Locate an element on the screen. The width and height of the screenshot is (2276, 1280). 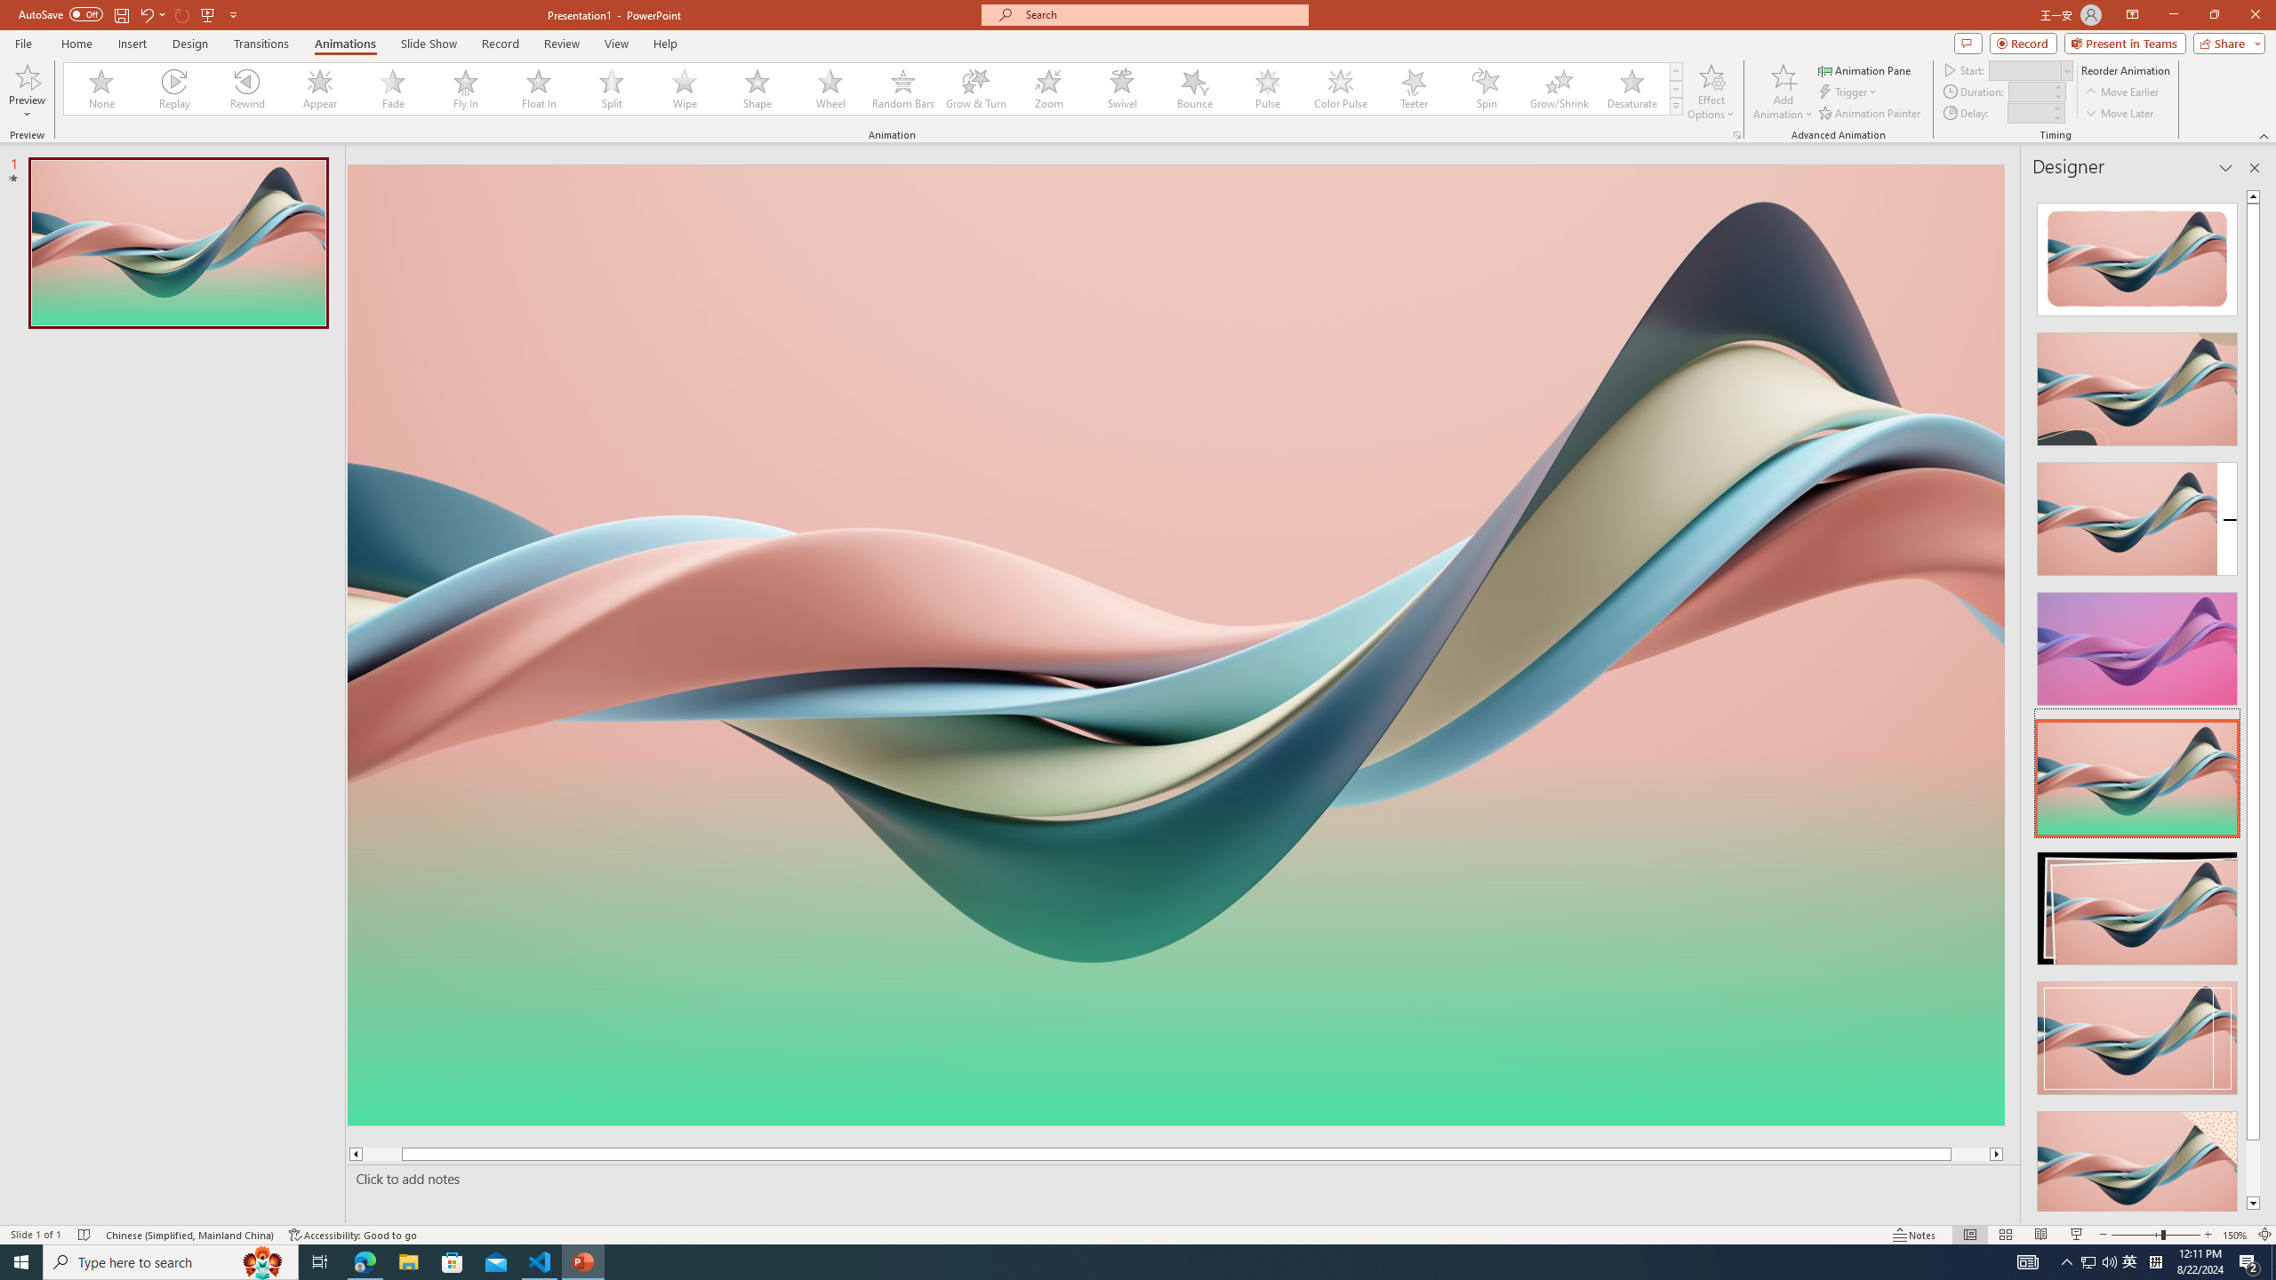
Slide is located at coordinates (178, 243).